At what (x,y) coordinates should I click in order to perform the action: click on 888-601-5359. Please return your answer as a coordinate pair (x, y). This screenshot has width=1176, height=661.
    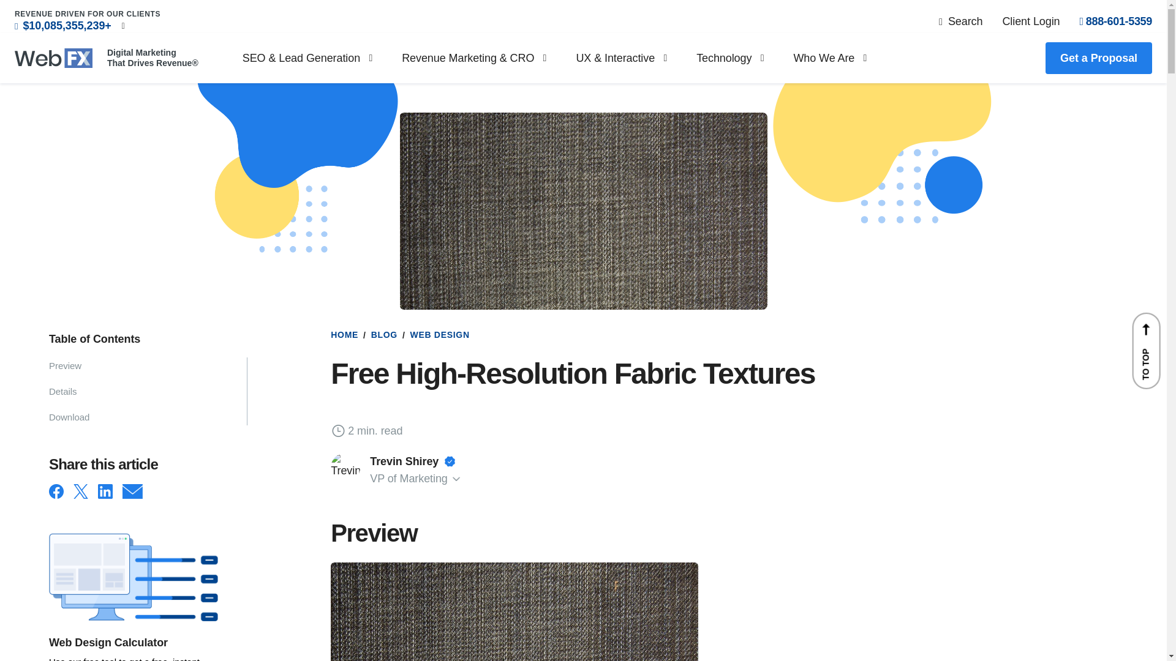
    Looking at the image, I should click on (1116, 21).